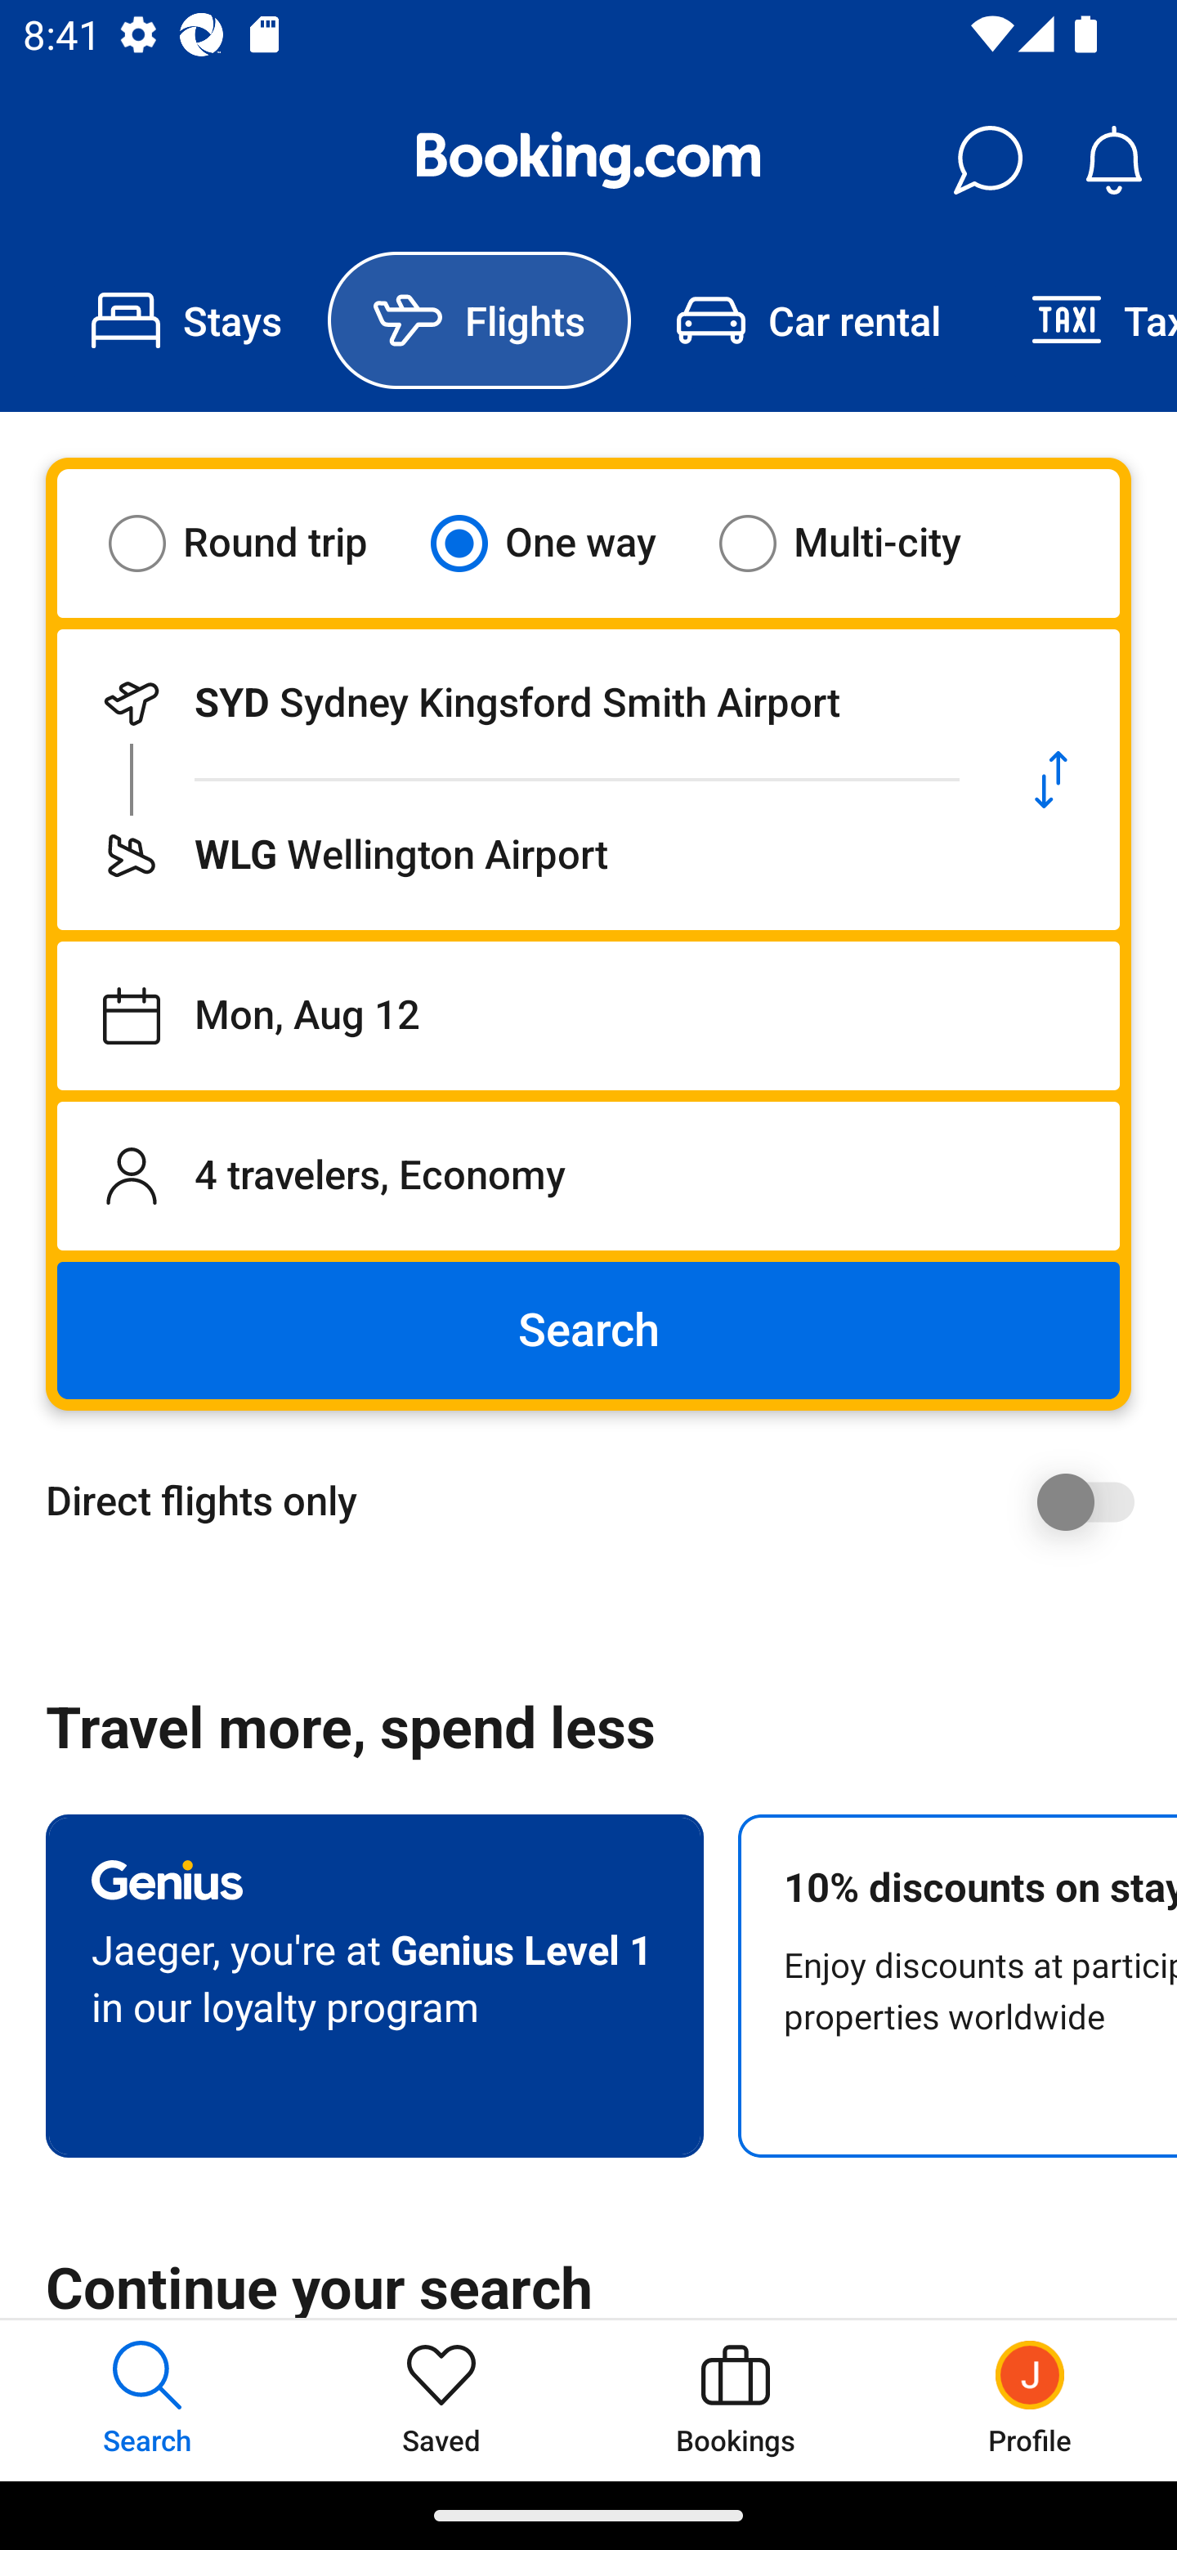 The image size is (1177, 2550). I want to click on Car rental, so click(808, 320).